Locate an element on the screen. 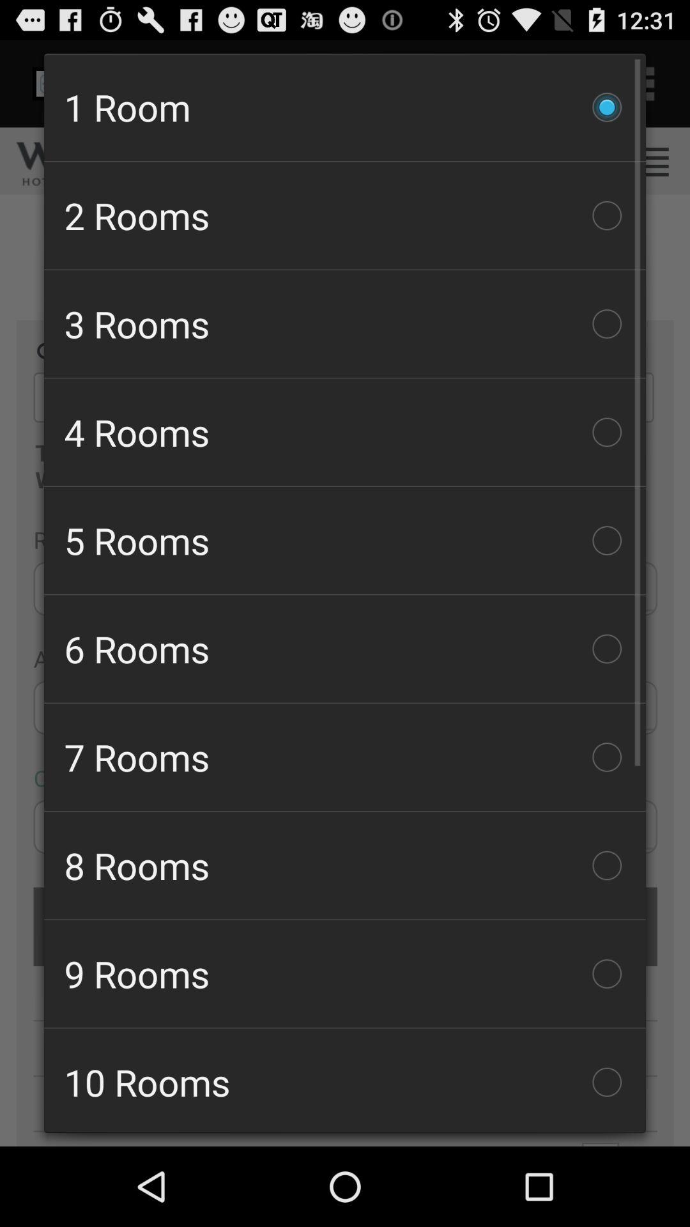  select checkbox below 4 rooms icon is located at coordinates (345, 541).